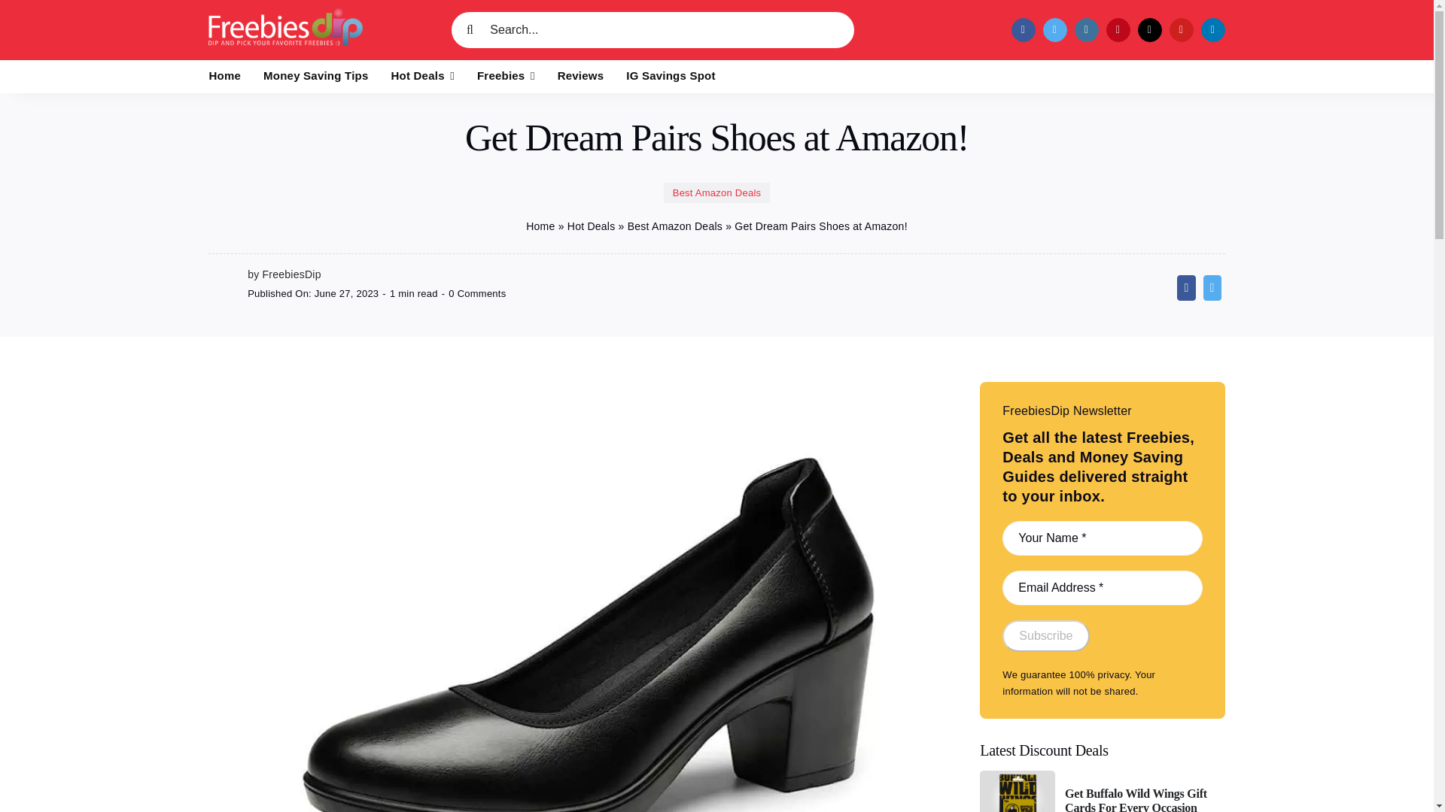 The width and height of the screenshot is (1445, 812). Describe the element at coordinates (1181, 30) in the screenshot. I see `YouTube` at that location.